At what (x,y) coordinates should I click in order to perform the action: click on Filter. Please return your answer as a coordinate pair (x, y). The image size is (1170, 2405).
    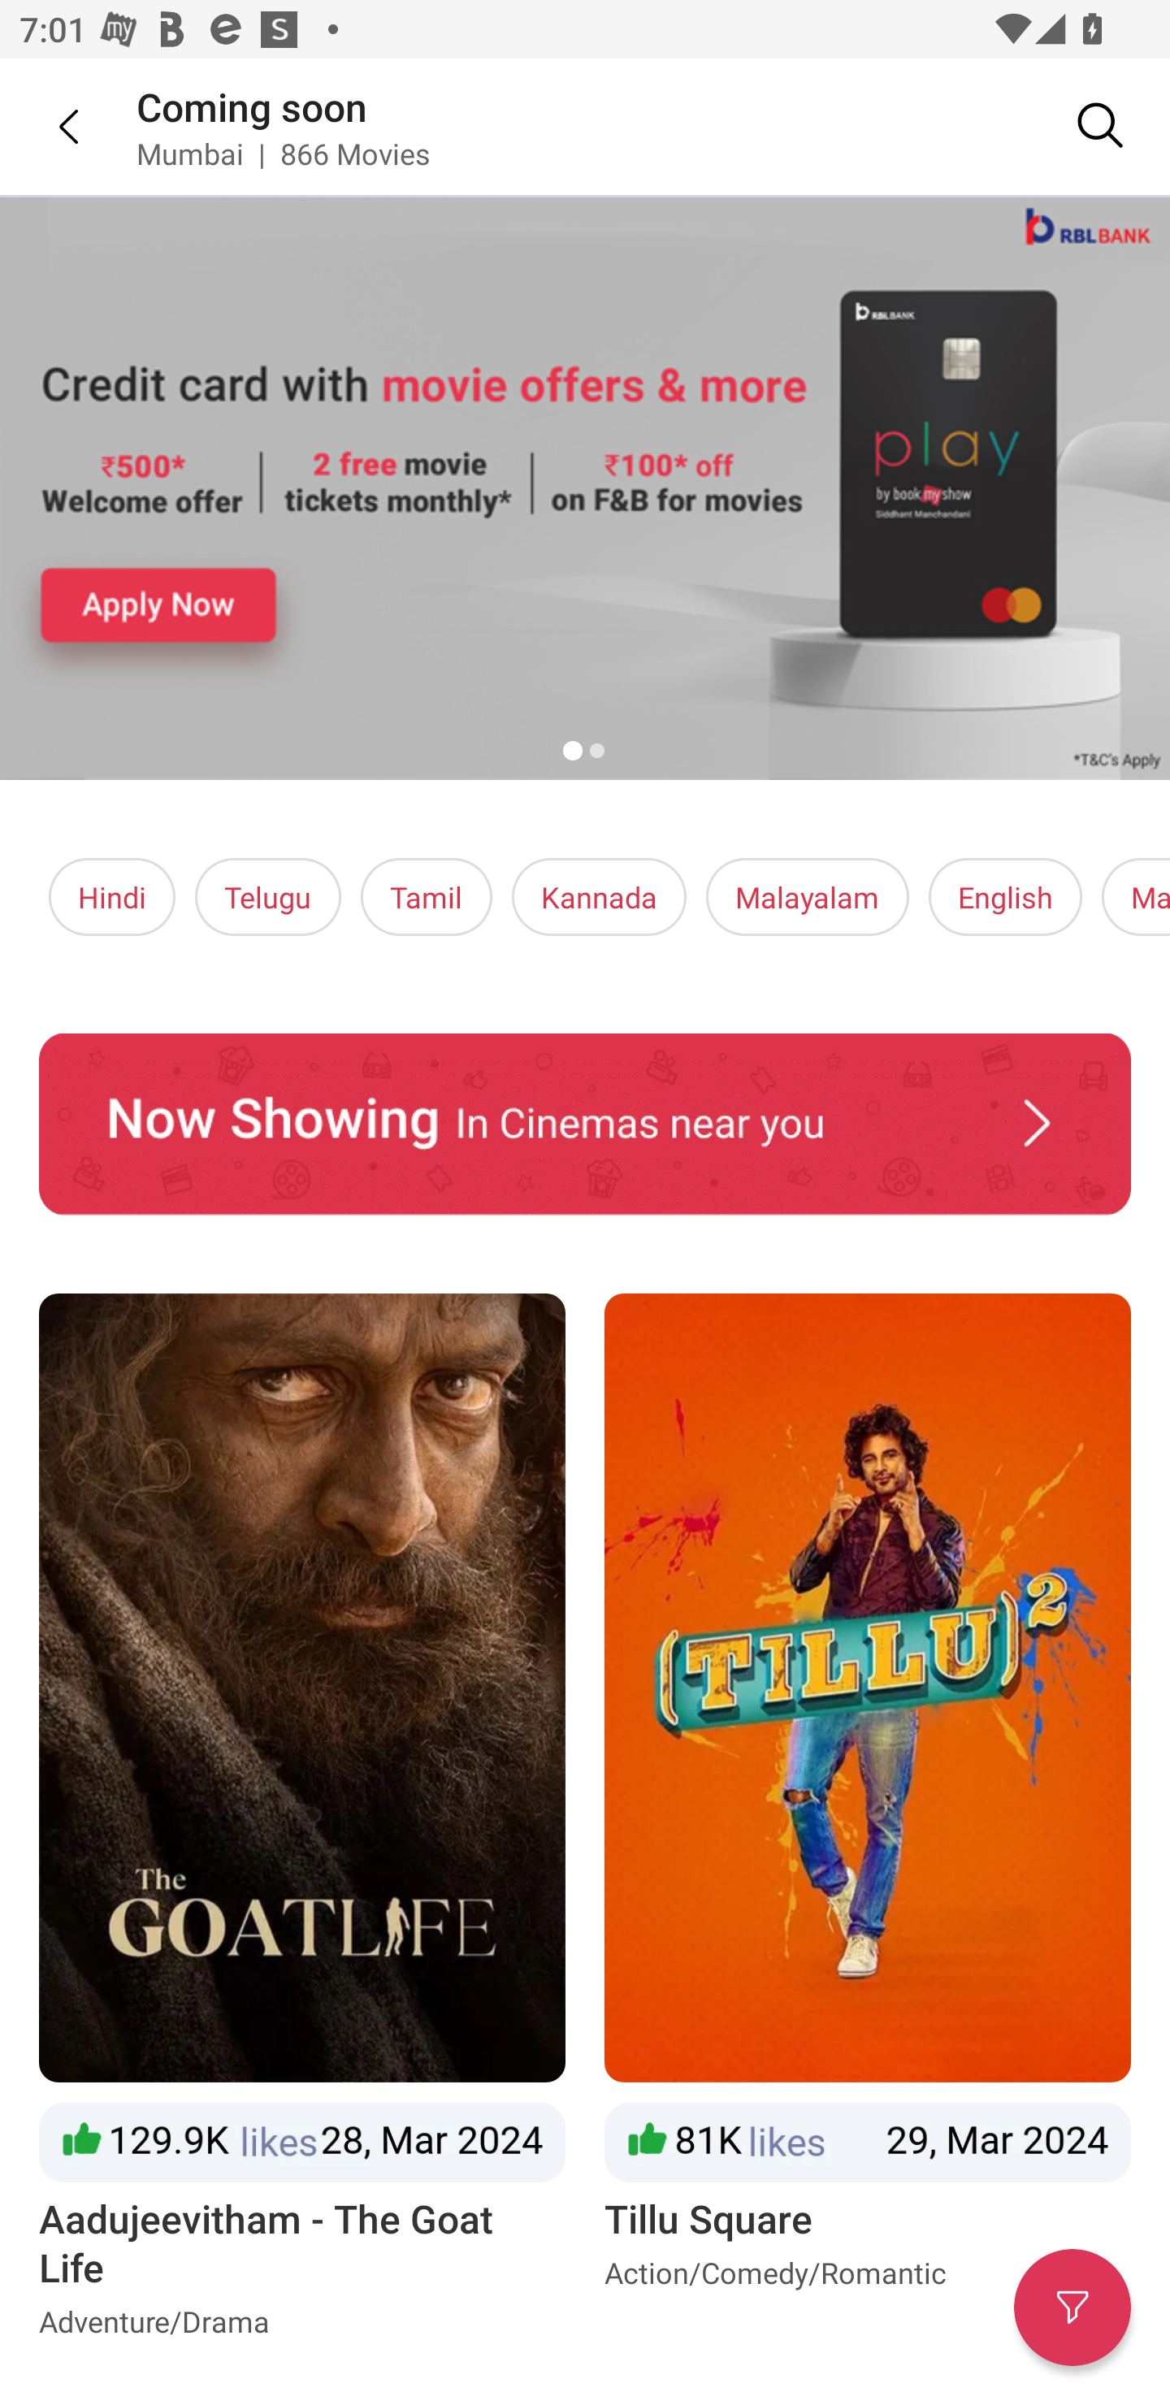
    Looking at the image, I should click on (1072, 2307).